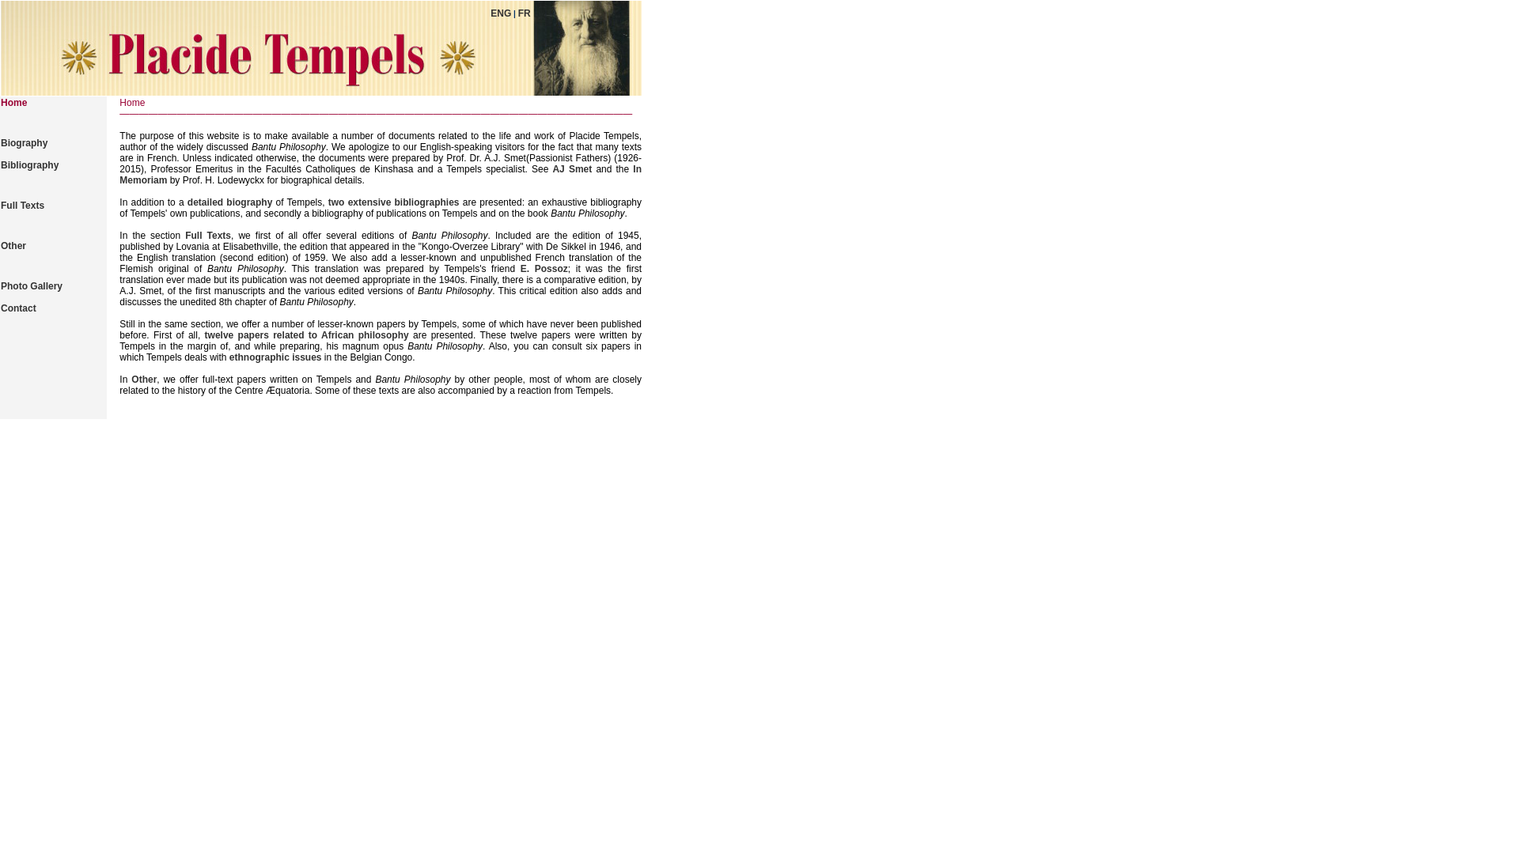 This screenshot has height=854, width=1519. Describe the element at coordinates (544, 269) in the screenshot. I see `E. Possoz` at that location.